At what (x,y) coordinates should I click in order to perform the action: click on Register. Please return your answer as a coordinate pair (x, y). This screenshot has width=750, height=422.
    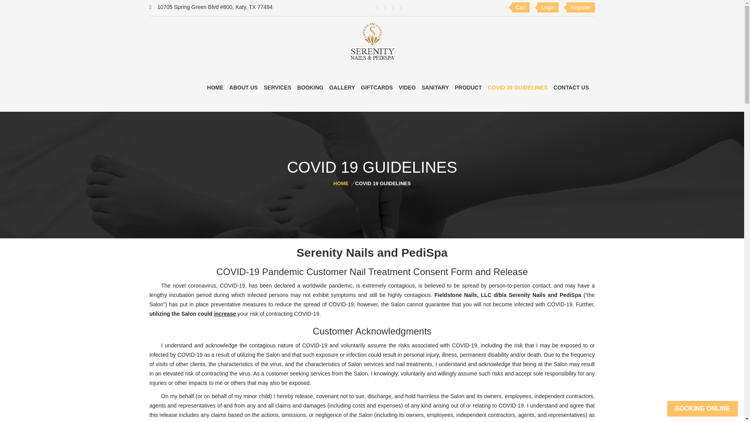
    Looking at the image, I should click on (580, 7).